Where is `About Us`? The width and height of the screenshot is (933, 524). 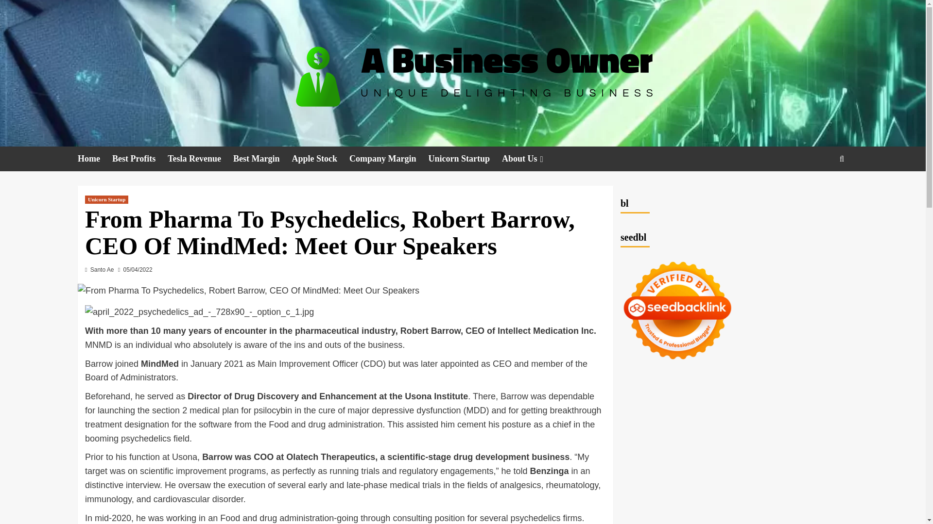 About Us is located at coordinates (530, 159).